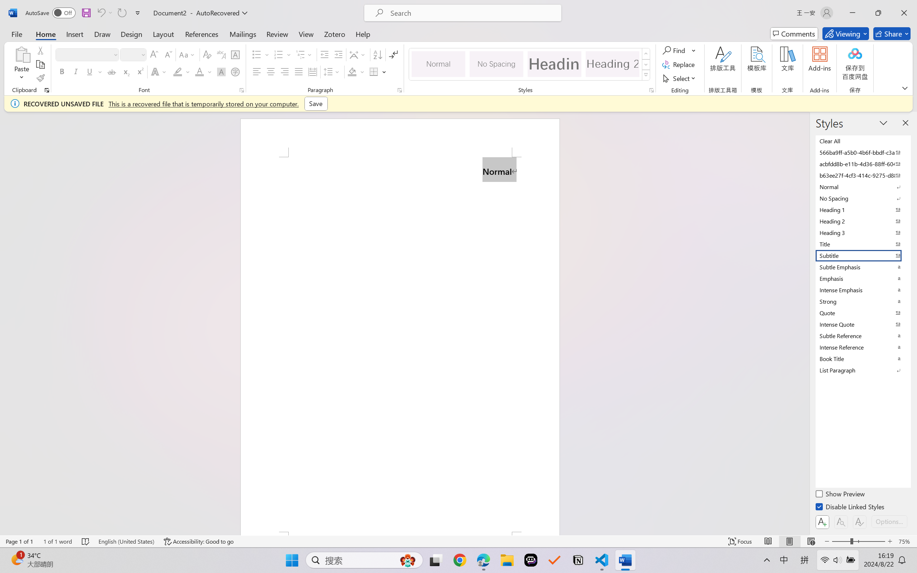 This screenshot has height=573, width=917. What do you see at coordinates (883, 122) in the screenshot?
I see `Task Pane Options` at bounding box center [883, 122].